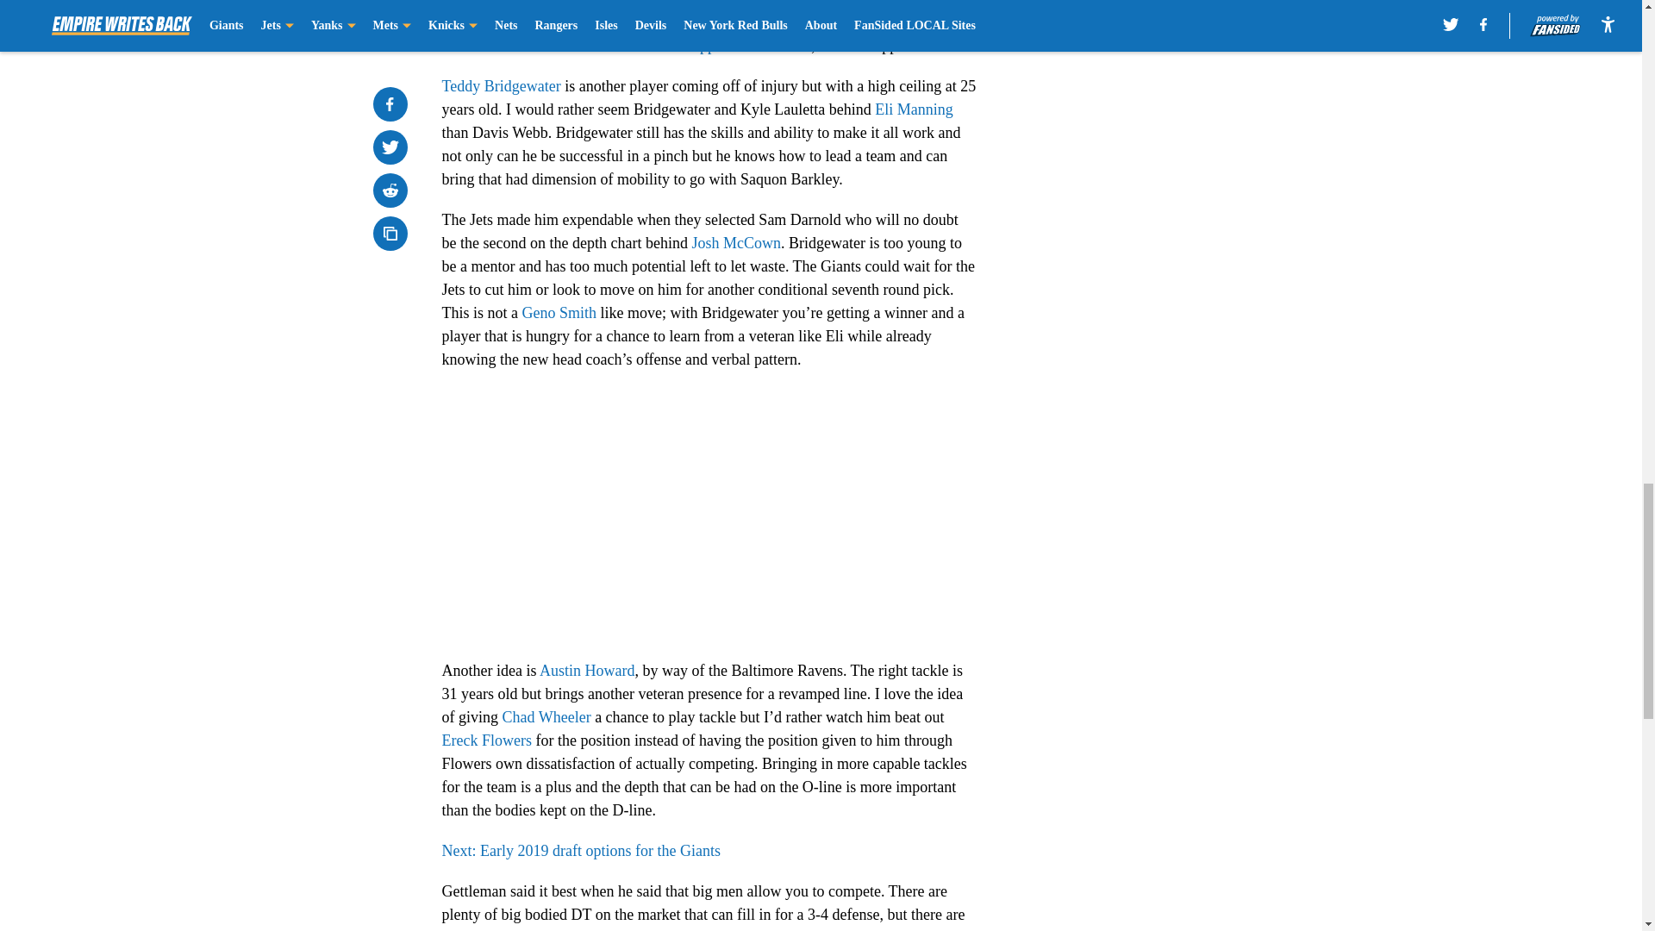 Image resolution: width=1655 pixels, height=931 pixels. I want to click on Teddy Bridgewater, so click(501, 86).